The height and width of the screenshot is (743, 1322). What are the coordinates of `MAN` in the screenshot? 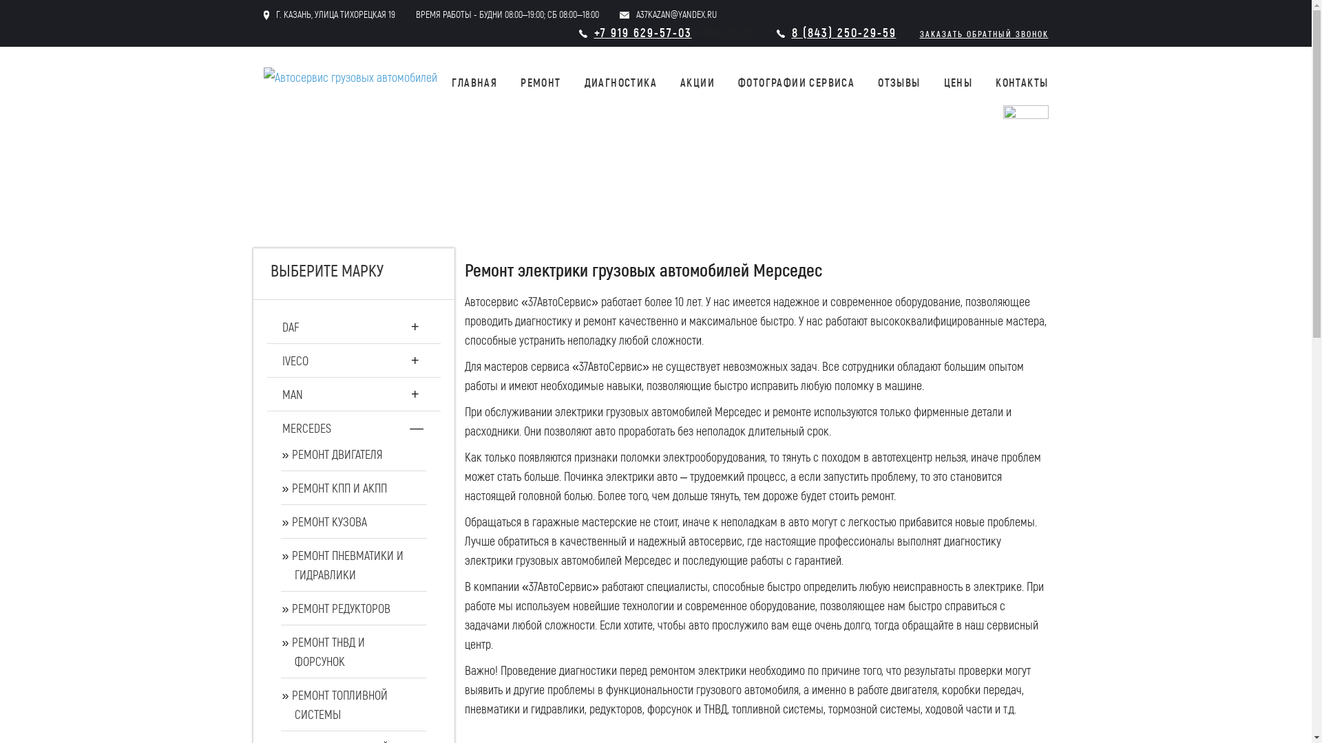 It's located at (293, 394).